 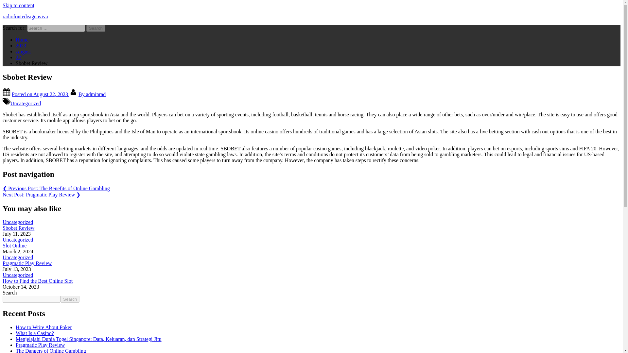 I want to click on Uncategorized, so click(x=26, y=103).